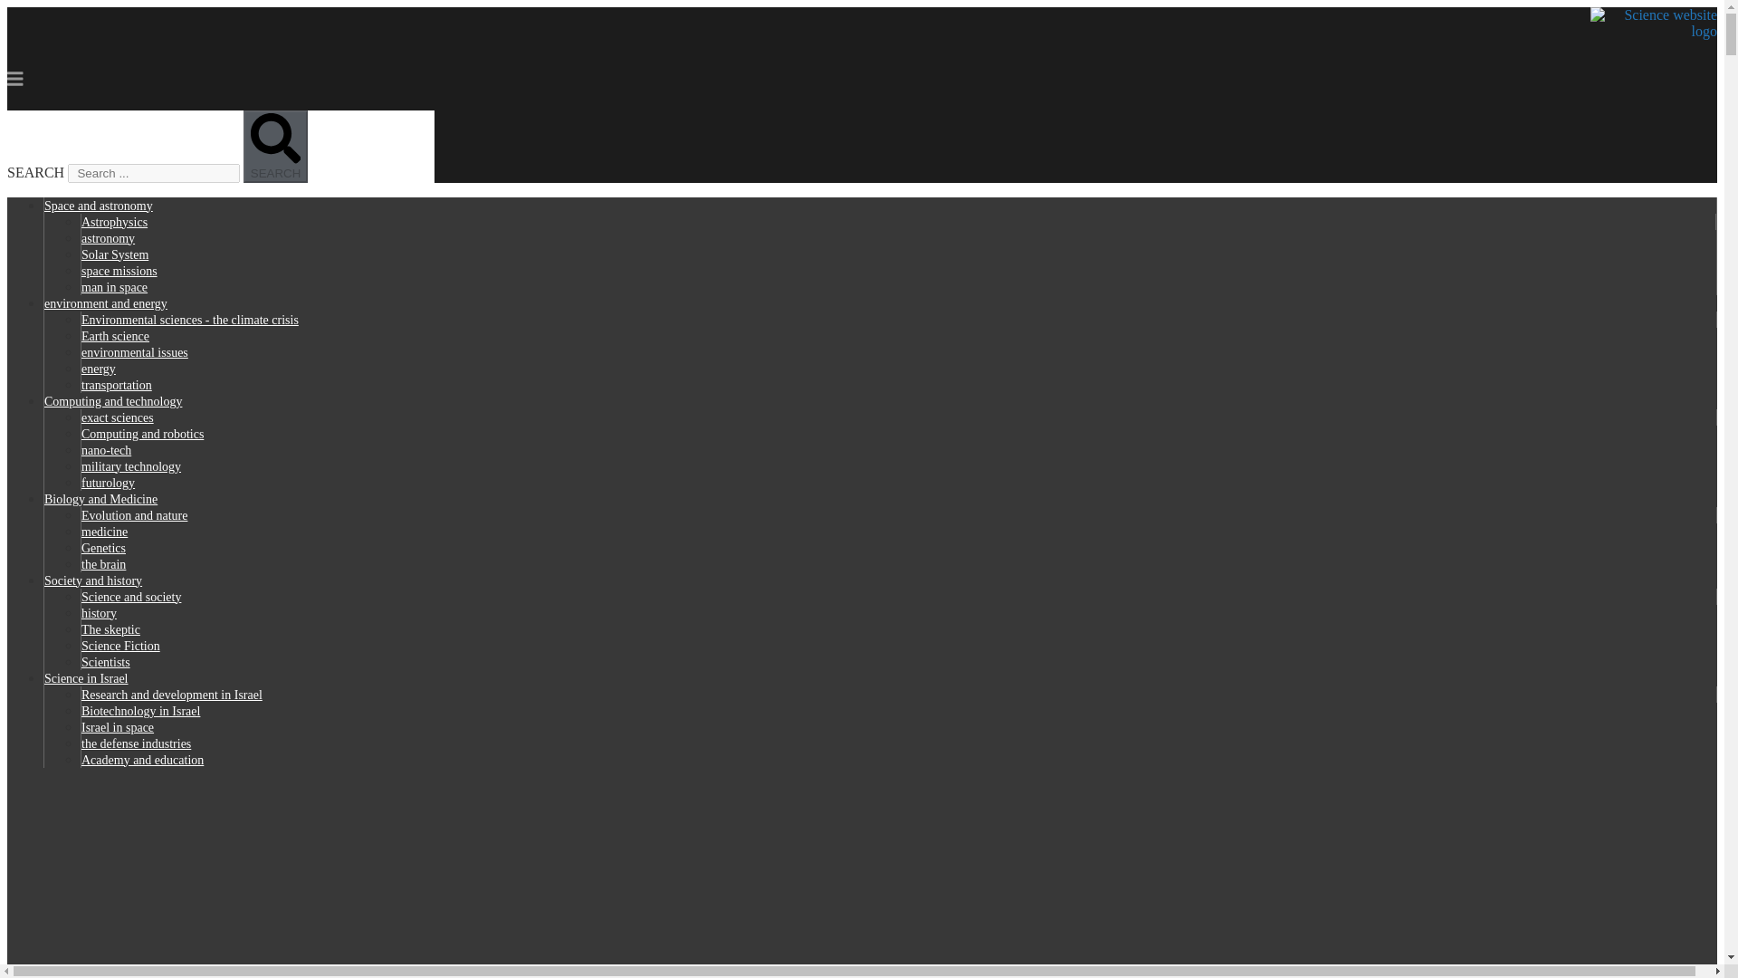  Describe the element at coordinates (107, 451) in the screenshot. I see `nano-tech` at that location.